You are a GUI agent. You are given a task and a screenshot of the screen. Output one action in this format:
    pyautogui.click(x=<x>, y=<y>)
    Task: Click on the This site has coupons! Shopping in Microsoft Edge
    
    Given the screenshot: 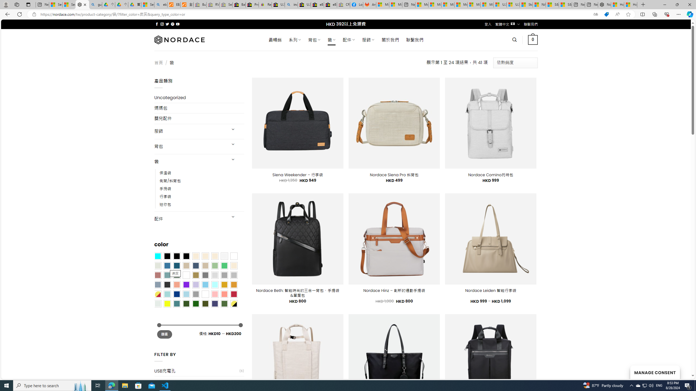 What is the action you would take?
    pyautogui.click(x=606, y=14)
    